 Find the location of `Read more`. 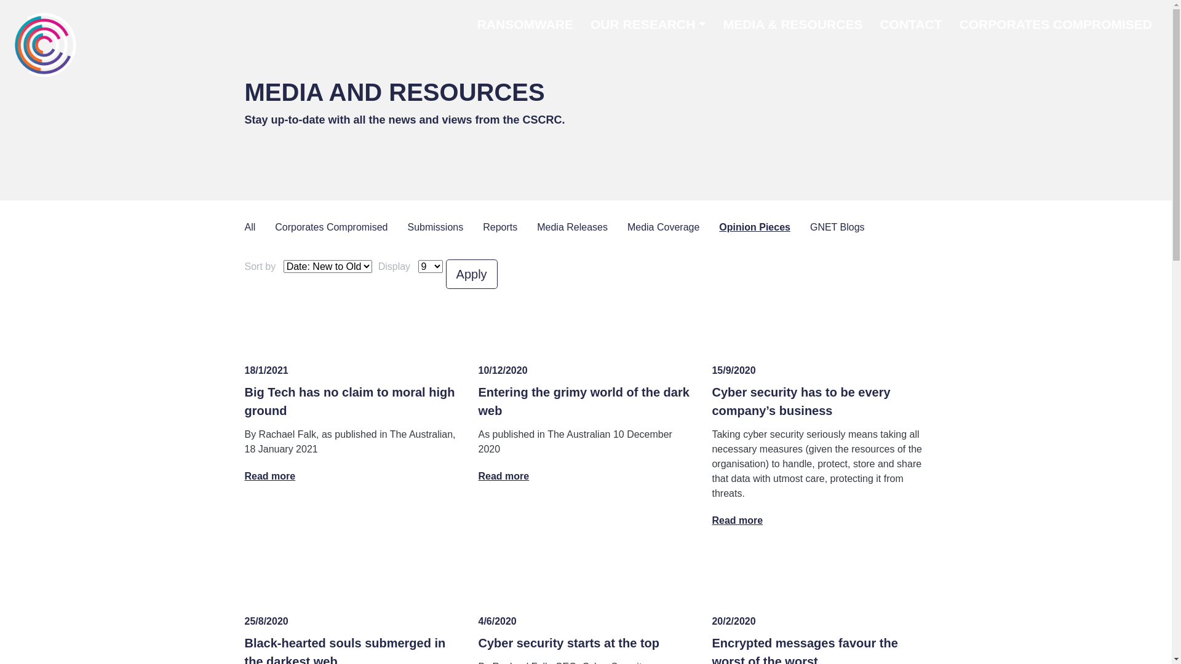

Read more is located at coordinates (819, 521).